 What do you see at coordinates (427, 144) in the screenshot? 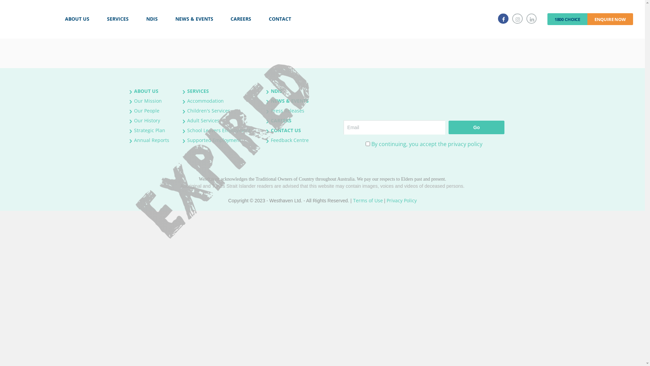
I see `By continuing, you accept the privacy policy` at bounding box center [427, 144].